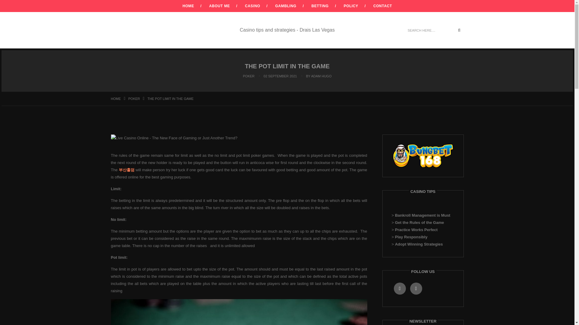 The image size is (579, 325). Describe the element at coordinates (249, 76) in the screenshot. I see `POKER` at that location.